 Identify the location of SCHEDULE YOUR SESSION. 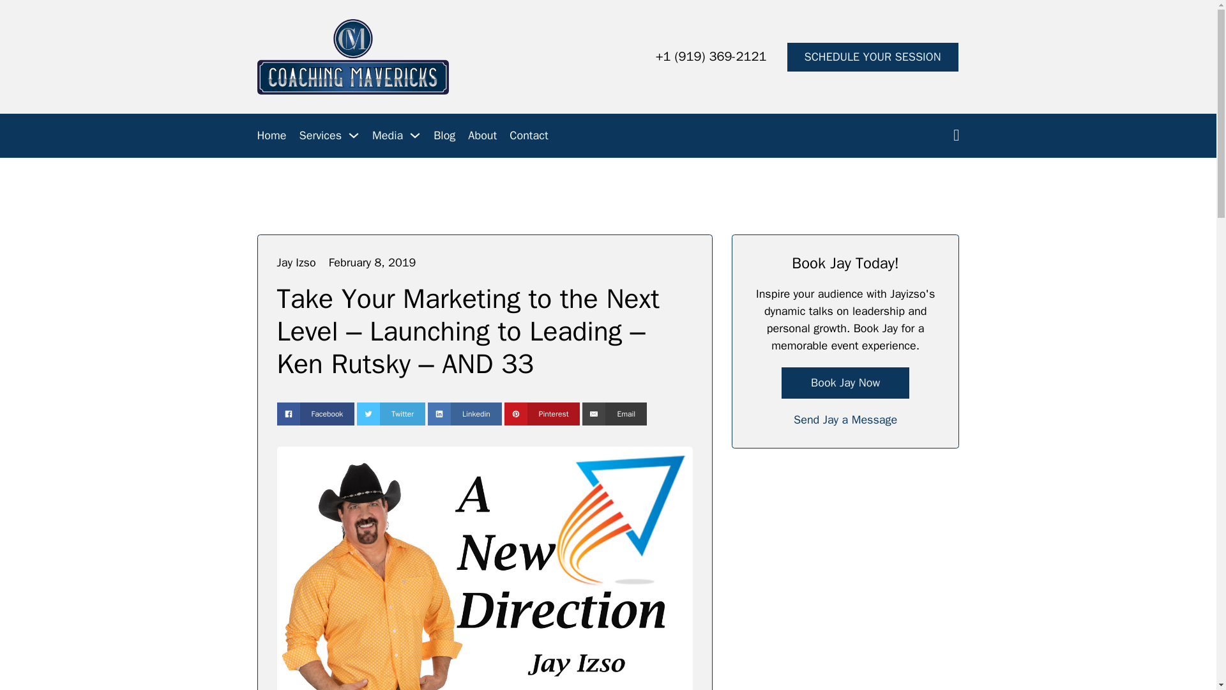
(872, 57).